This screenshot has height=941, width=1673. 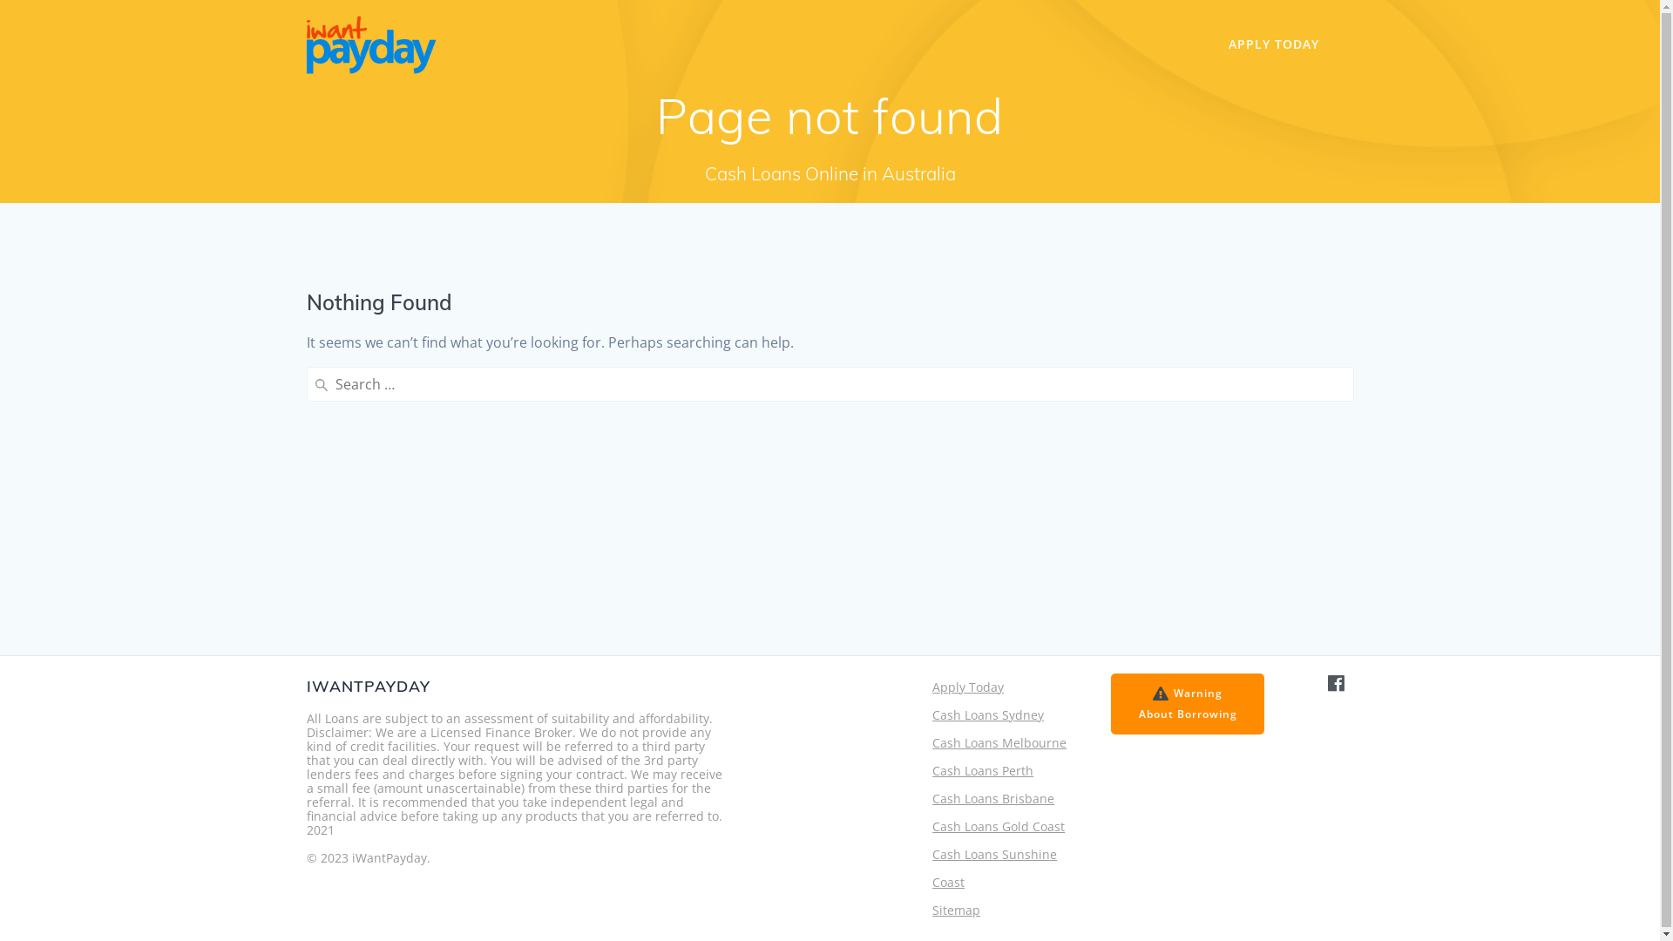 What do you see at coordinates (968, 687) in the screenshot?
I see `Apply Today` at bounding box center [968, 687].